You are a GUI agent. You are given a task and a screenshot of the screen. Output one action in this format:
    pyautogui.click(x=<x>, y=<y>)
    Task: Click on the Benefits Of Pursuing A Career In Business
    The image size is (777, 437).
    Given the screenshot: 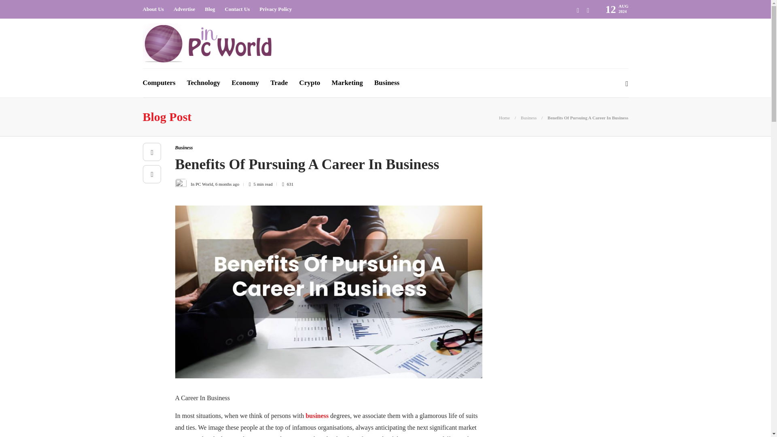 What is the action you would take?
    pyautogui.click(x=588, y=118)
    